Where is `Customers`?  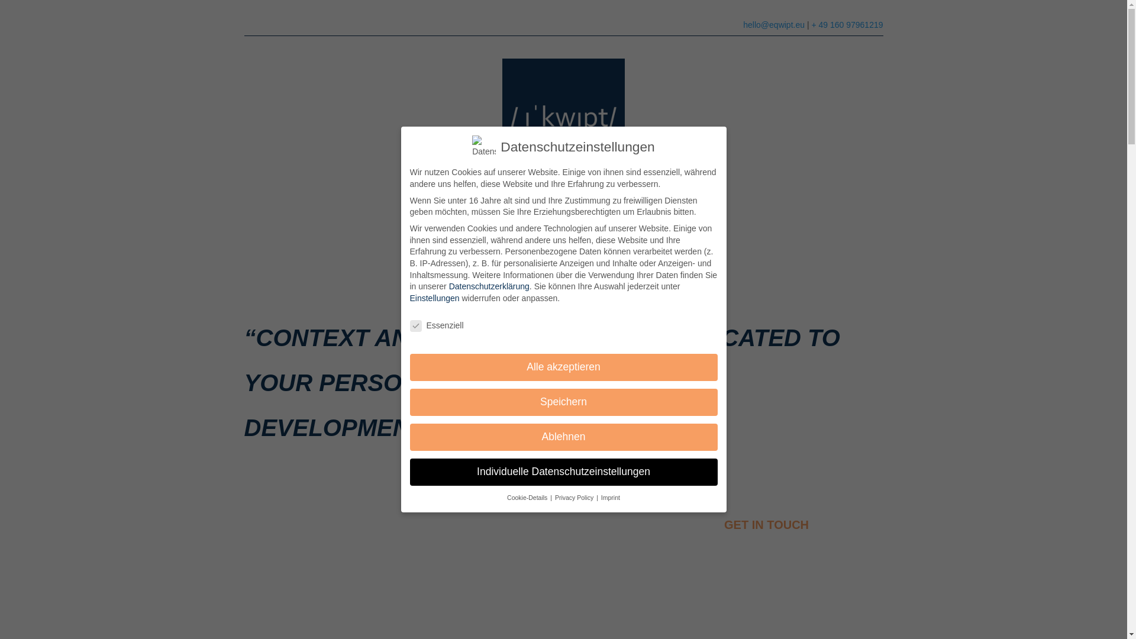
Customers is located at coordinates (572, 237).